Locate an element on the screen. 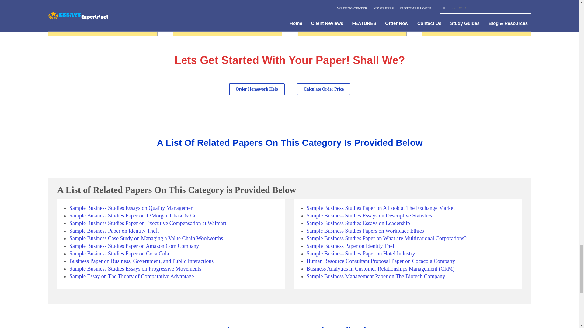  Sample Business Studies Paper on Coca Cola is located at coordinates (119, 253).